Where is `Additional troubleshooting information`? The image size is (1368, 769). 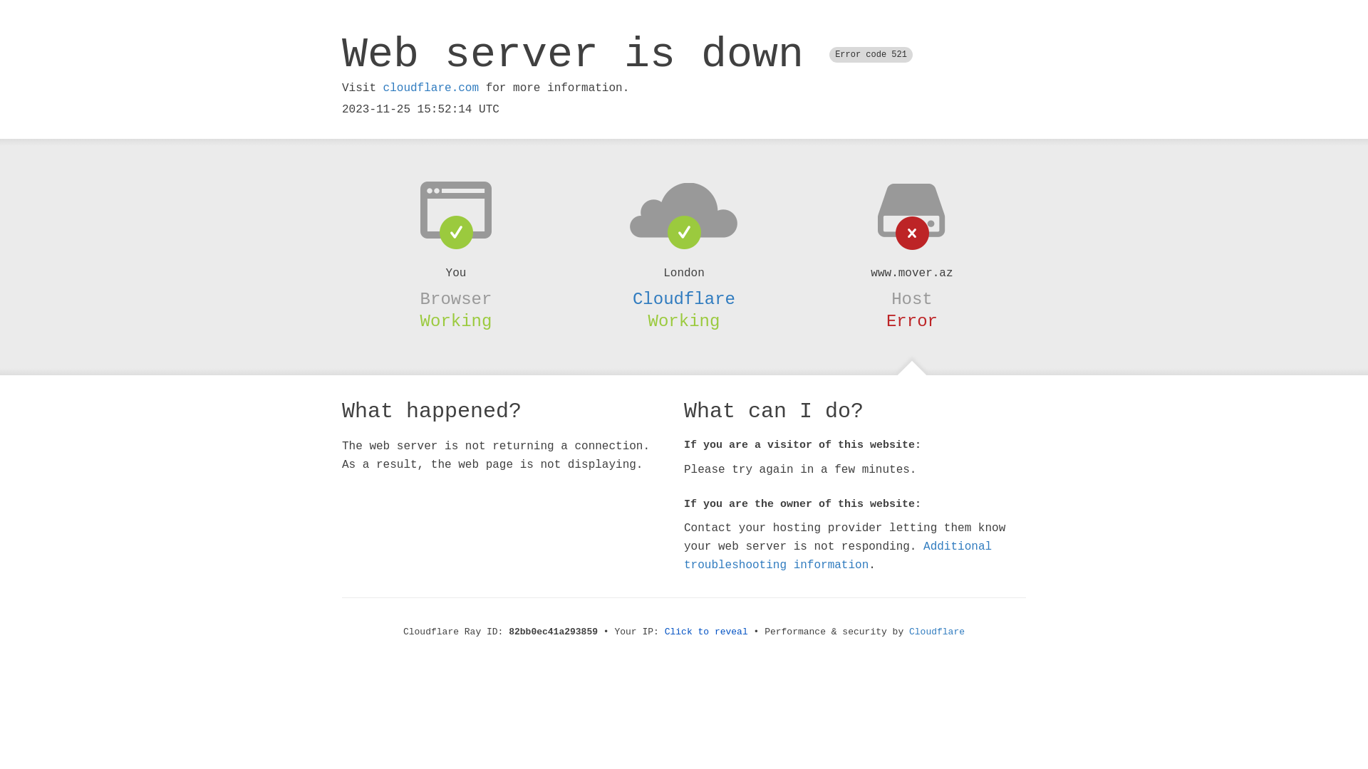
Additional troubleshooting information is located at coordinates (838, 555).